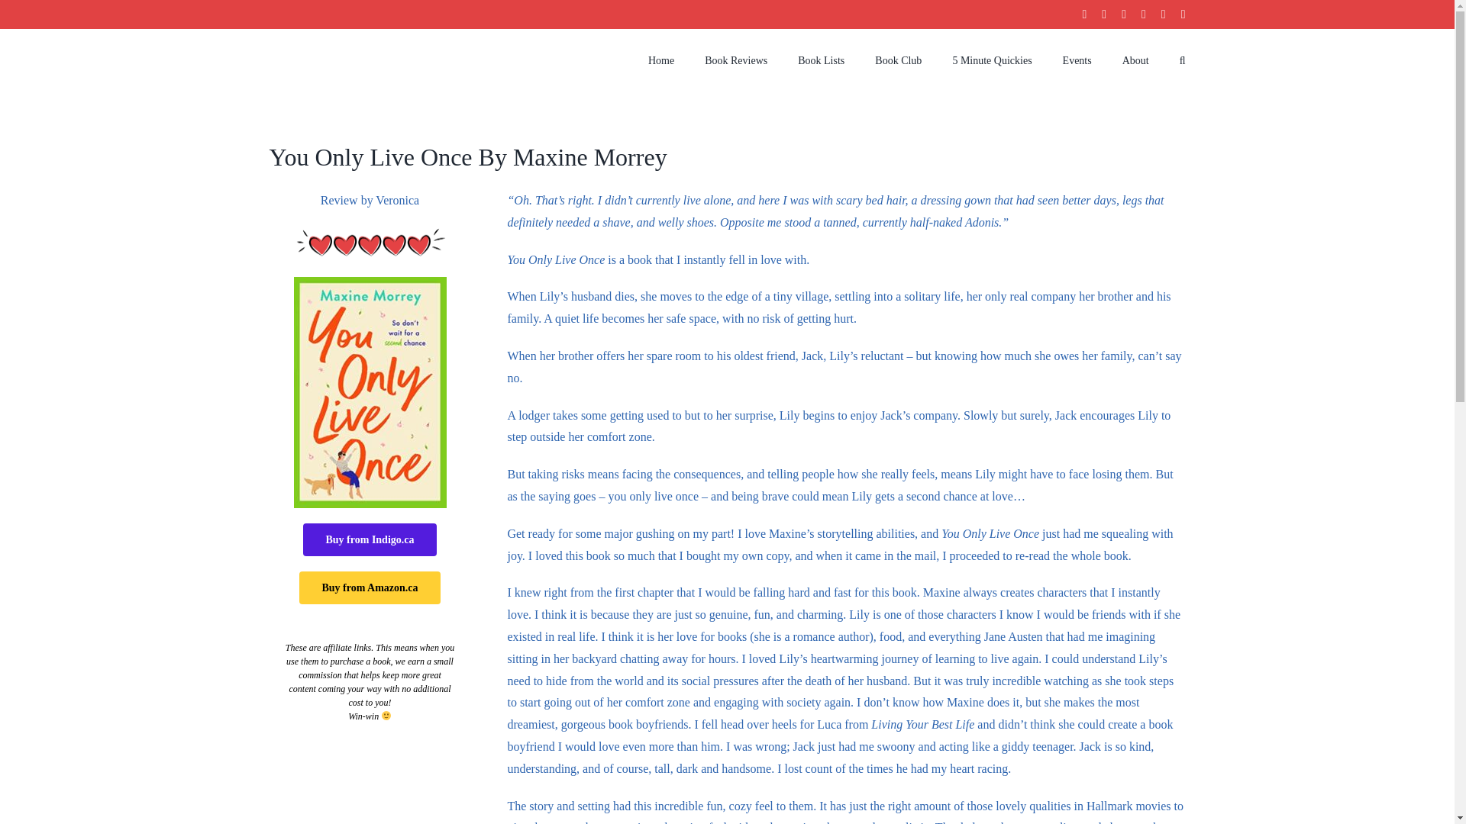 The height and width of the screenshot is (824, 1466). Describe the element at coordinates (991, 61) in the screenshot. I see `5 Minute Quickies` at that location.